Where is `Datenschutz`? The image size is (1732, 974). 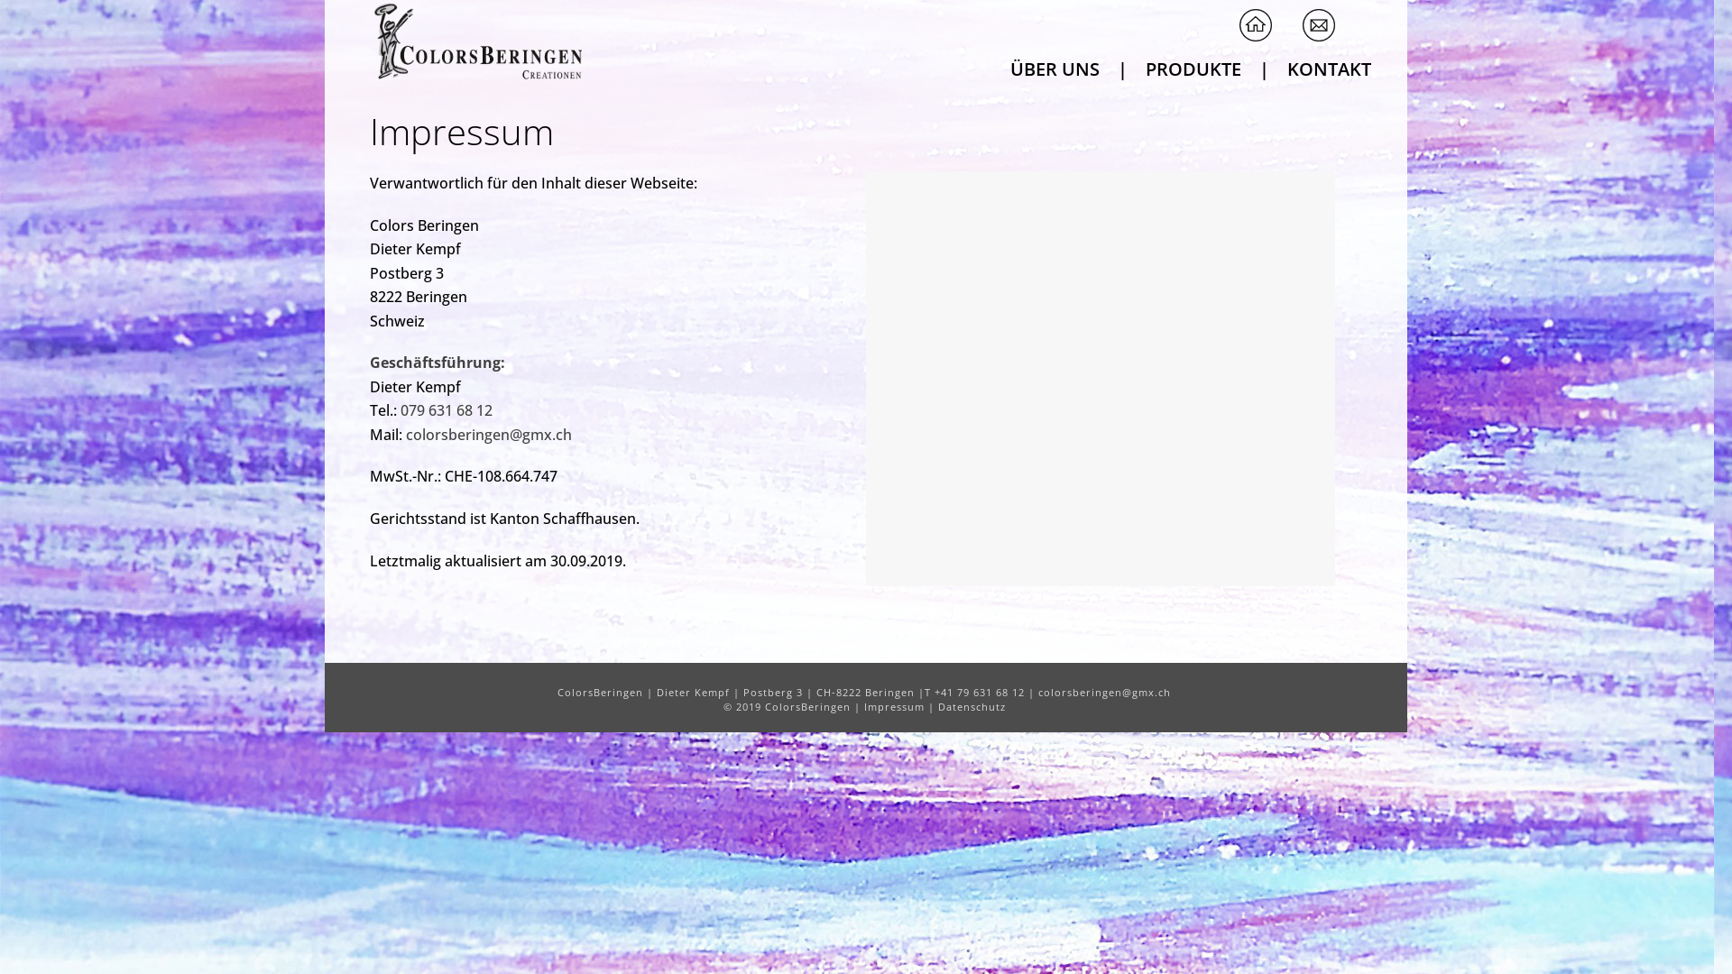 Datenschutz is located at coordinates (972, 707).